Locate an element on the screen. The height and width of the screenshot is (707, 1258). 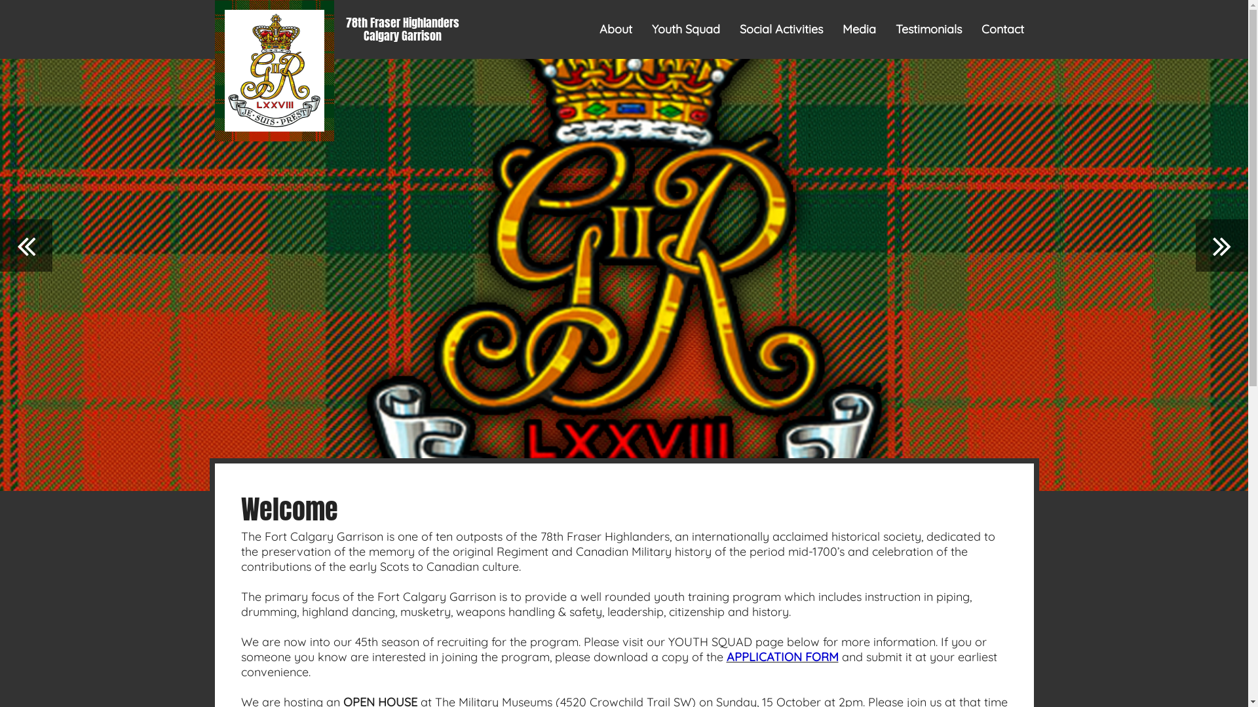
Contact is located at coordinates (1002, 29).